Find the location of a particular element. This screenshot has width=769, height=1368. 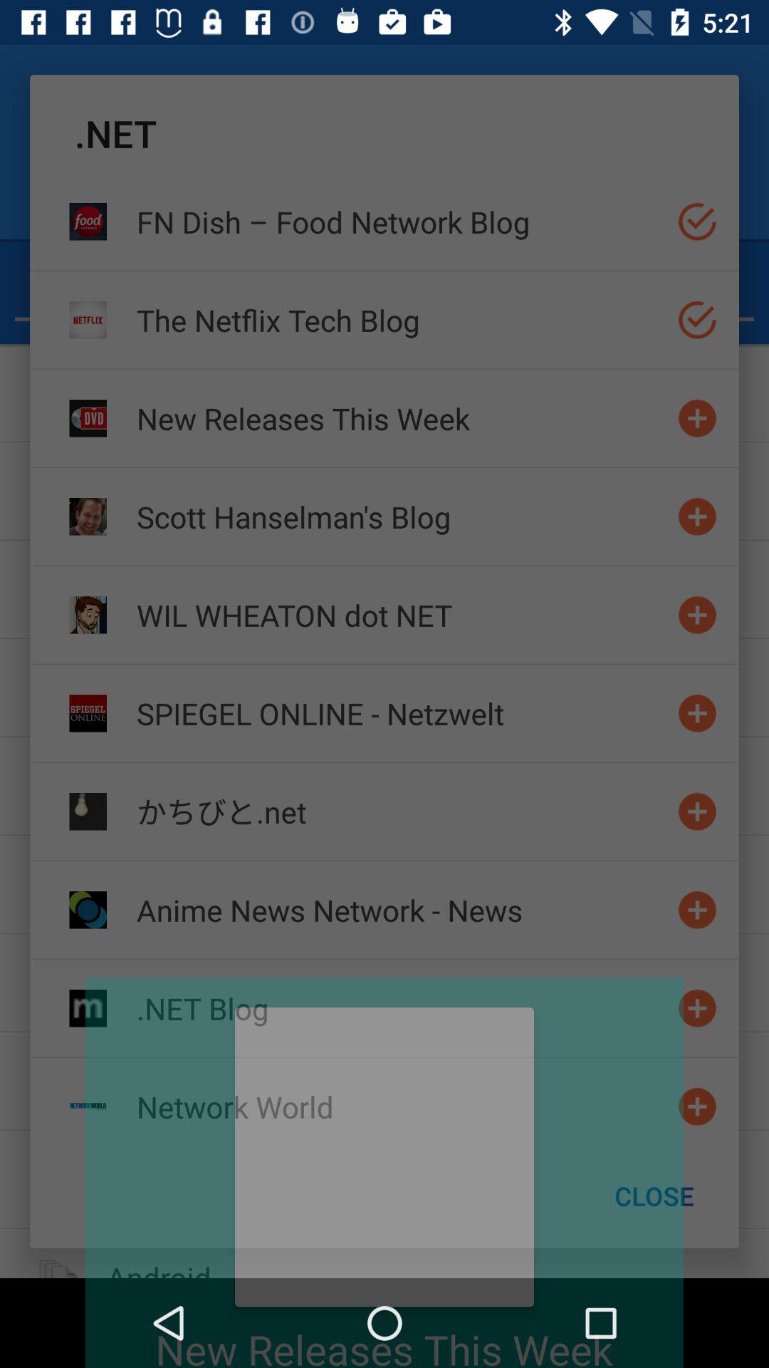

turn off the scott hanselman s icon is located at coordinates (401, 516).